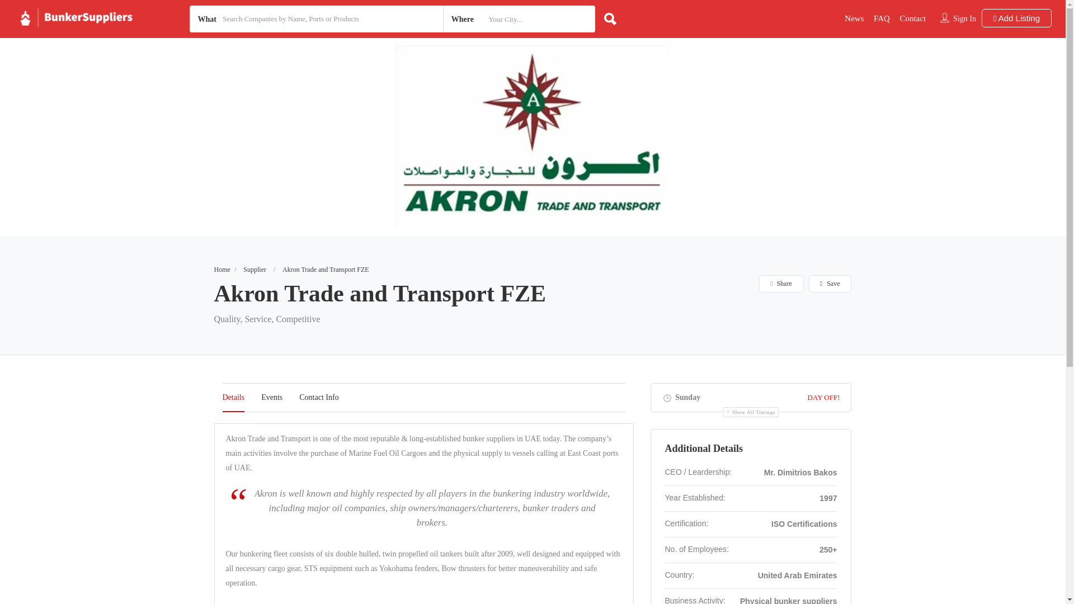 This screenshot has width=1074, height=604. Describe the element at coordinates (830, 283) in the screenshot. I see `Save` at that location.